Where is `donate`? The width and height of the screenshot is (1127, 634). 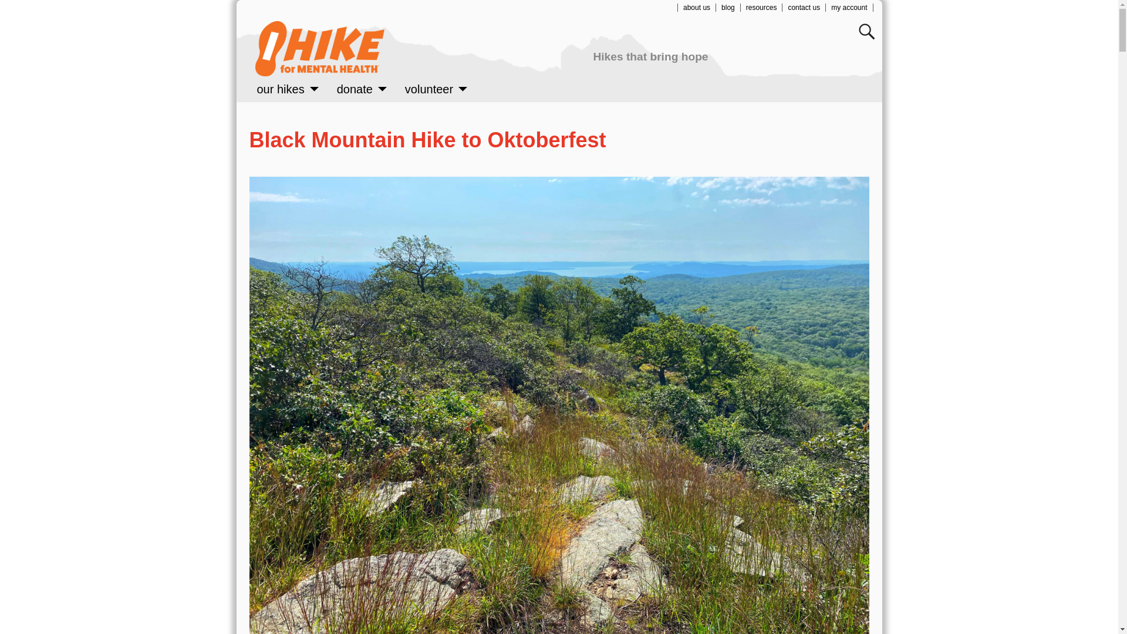 donate is located at coordinates (362, 89).